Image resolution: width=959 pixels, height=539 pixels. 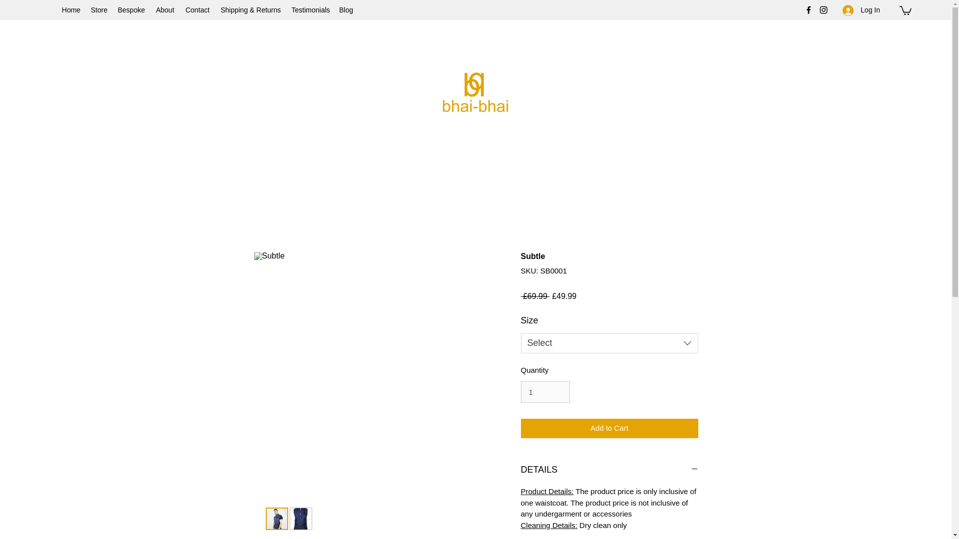 What do you see at coordinates (197, 10) in the screenshot?
I see `Contact` at bounding box center [197, 10].